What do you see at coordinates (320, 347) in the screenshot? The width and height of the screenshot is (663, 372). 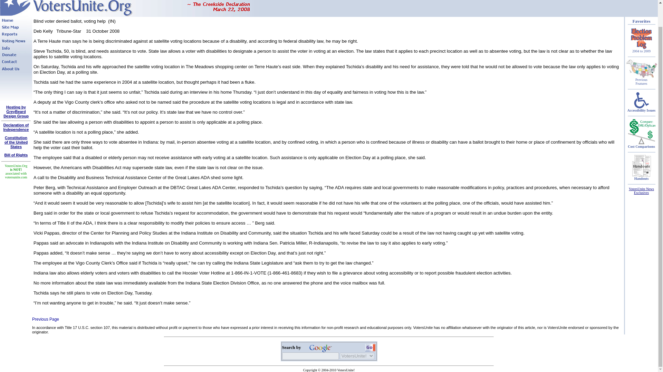 I see `Powered by Google` at bounding box center [320, 347].